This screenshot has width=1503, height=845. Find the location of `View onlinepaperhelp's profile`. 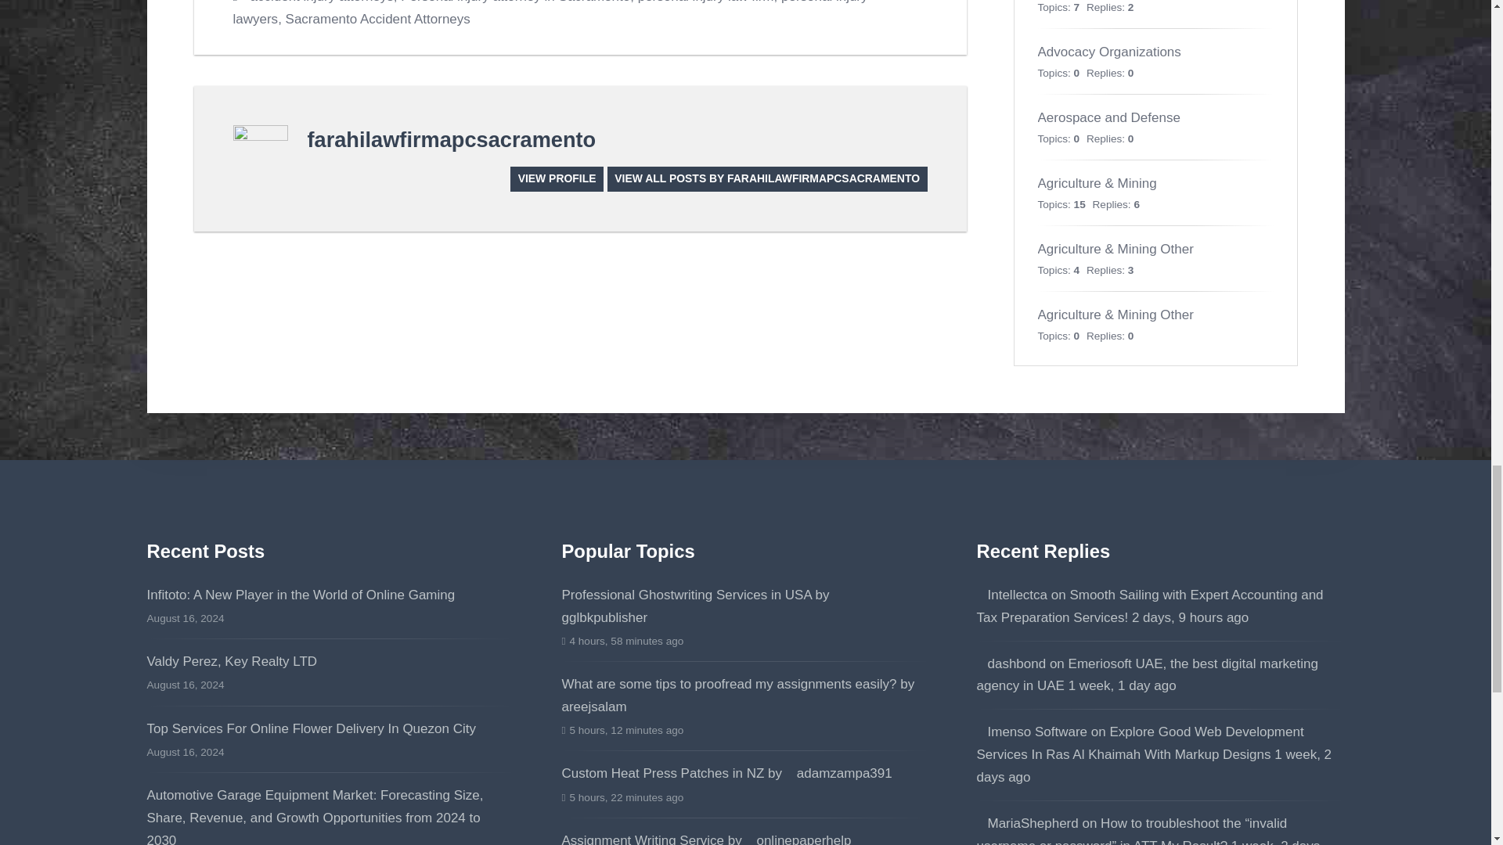

View onlinepaperhelp's profile is located at coordinates (798, 839).